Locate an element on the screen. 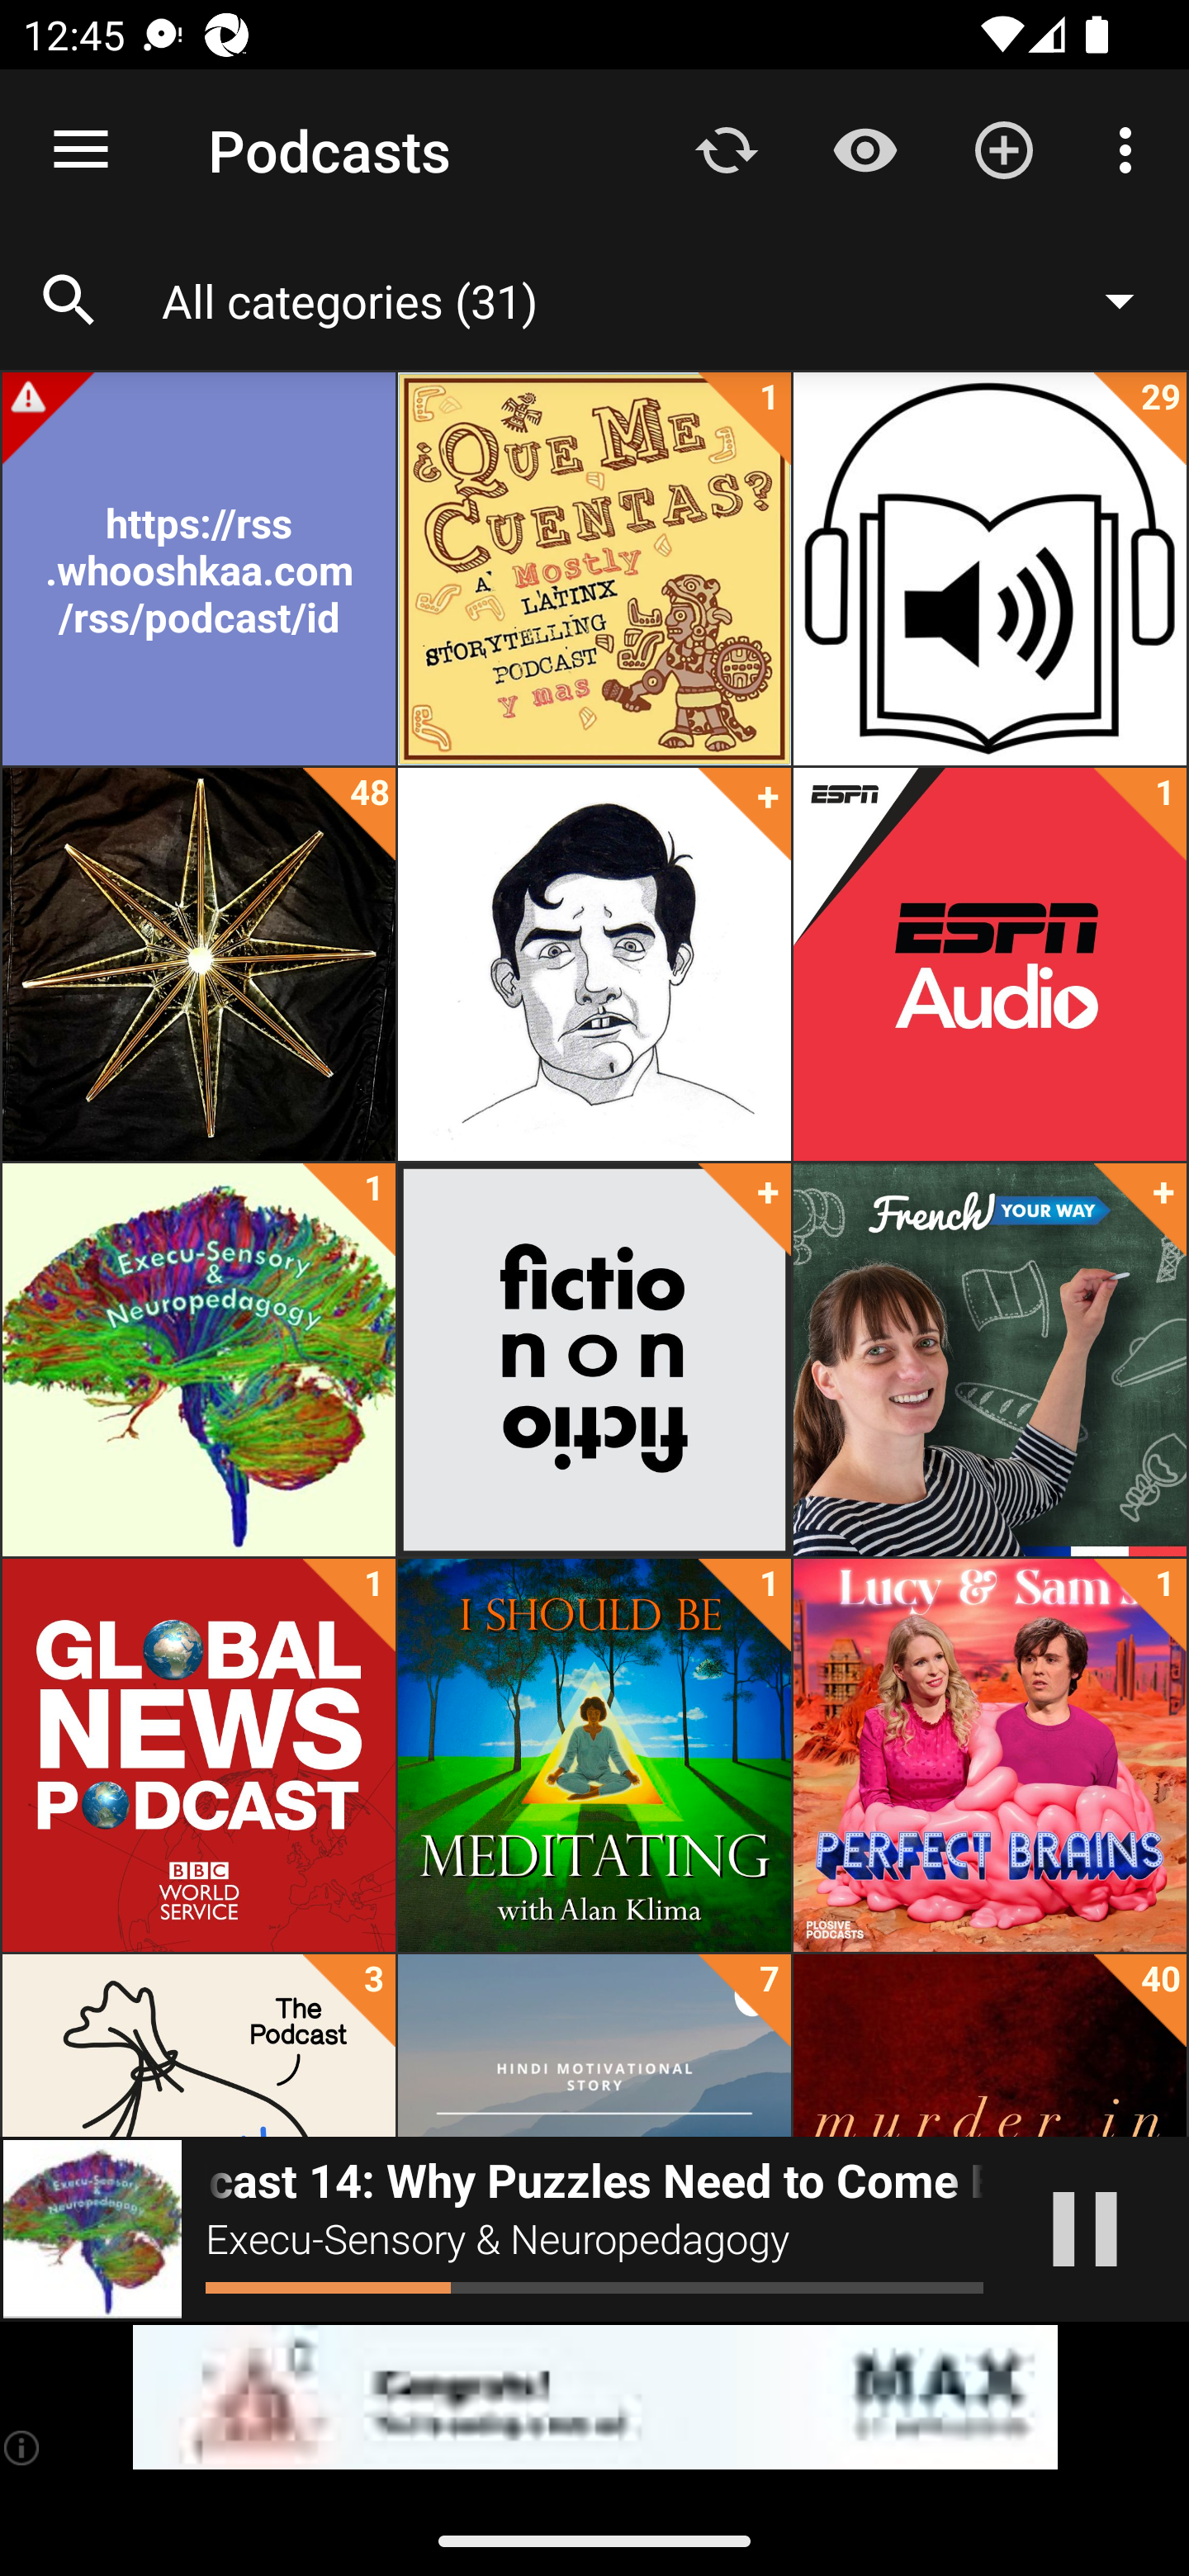 The height and width of the screenshot is (2576, 1189). Update is located at coordinates (727, 149).